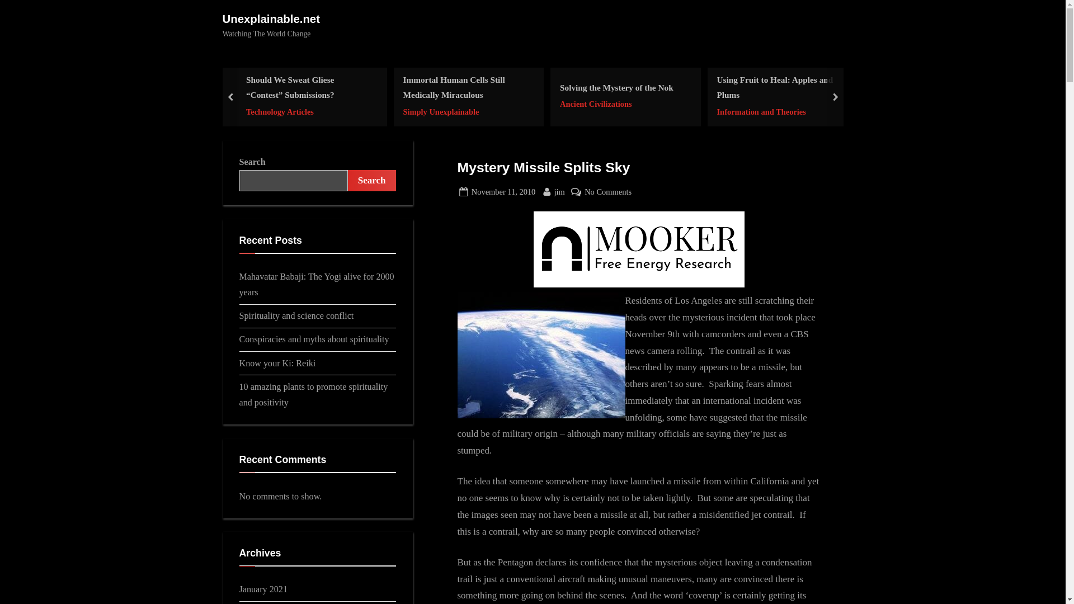  Describe the element at coordinates (465, 111) in the screenshot. I see `Unexplainable.net` at that location.